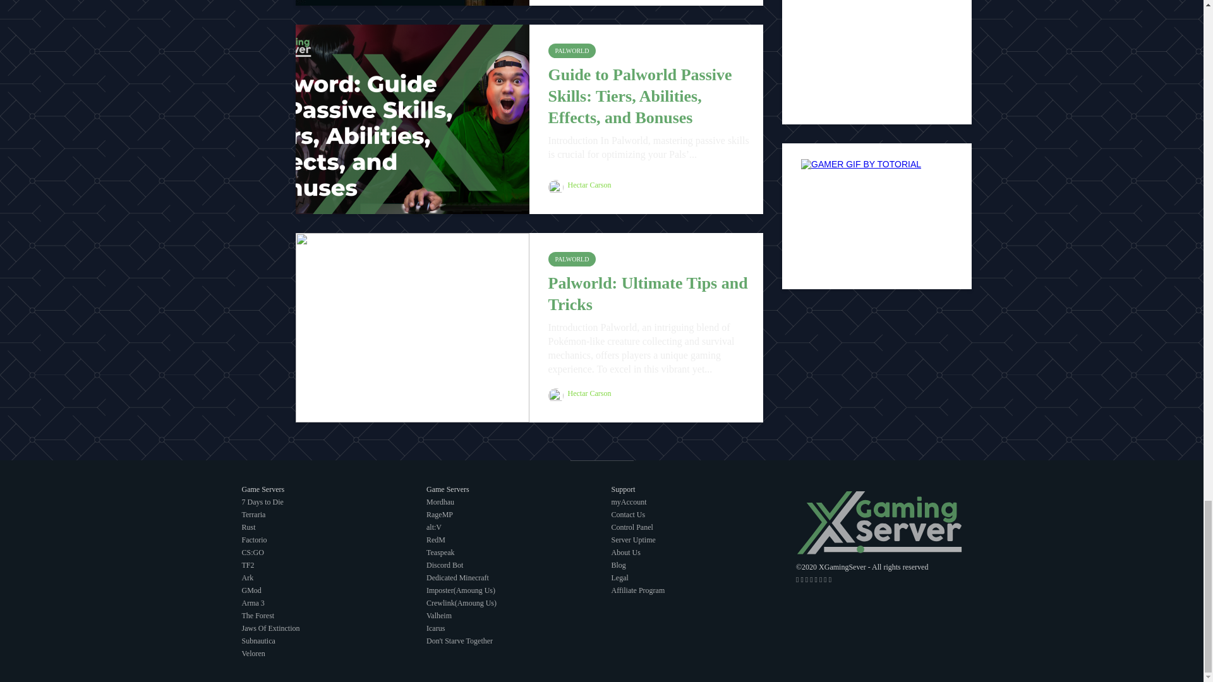 This screenshot has height=682, width=1213. What do you see at coordinates (412, 326) in the screenshot?
I see `Palworld: Ultimate Tips and Tricks` at bounding box center [412, 326].